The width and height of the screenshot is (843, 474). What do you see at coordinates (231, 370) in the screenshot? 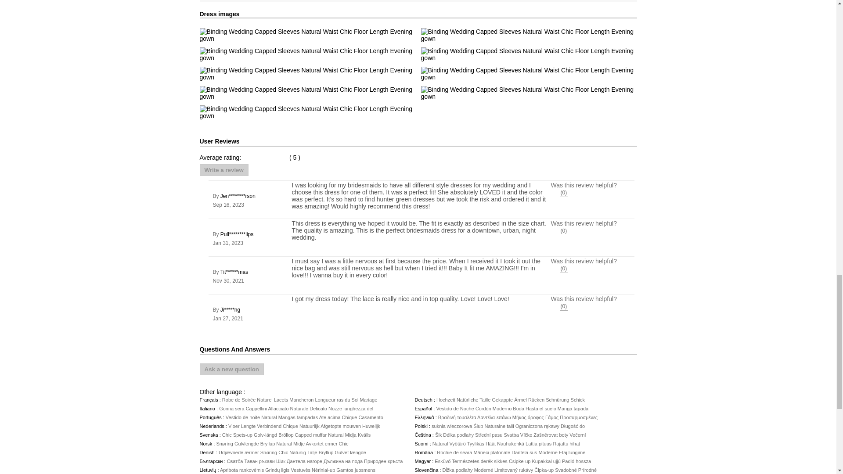
I see `Ask a new question` at bounding box center [231, 370].